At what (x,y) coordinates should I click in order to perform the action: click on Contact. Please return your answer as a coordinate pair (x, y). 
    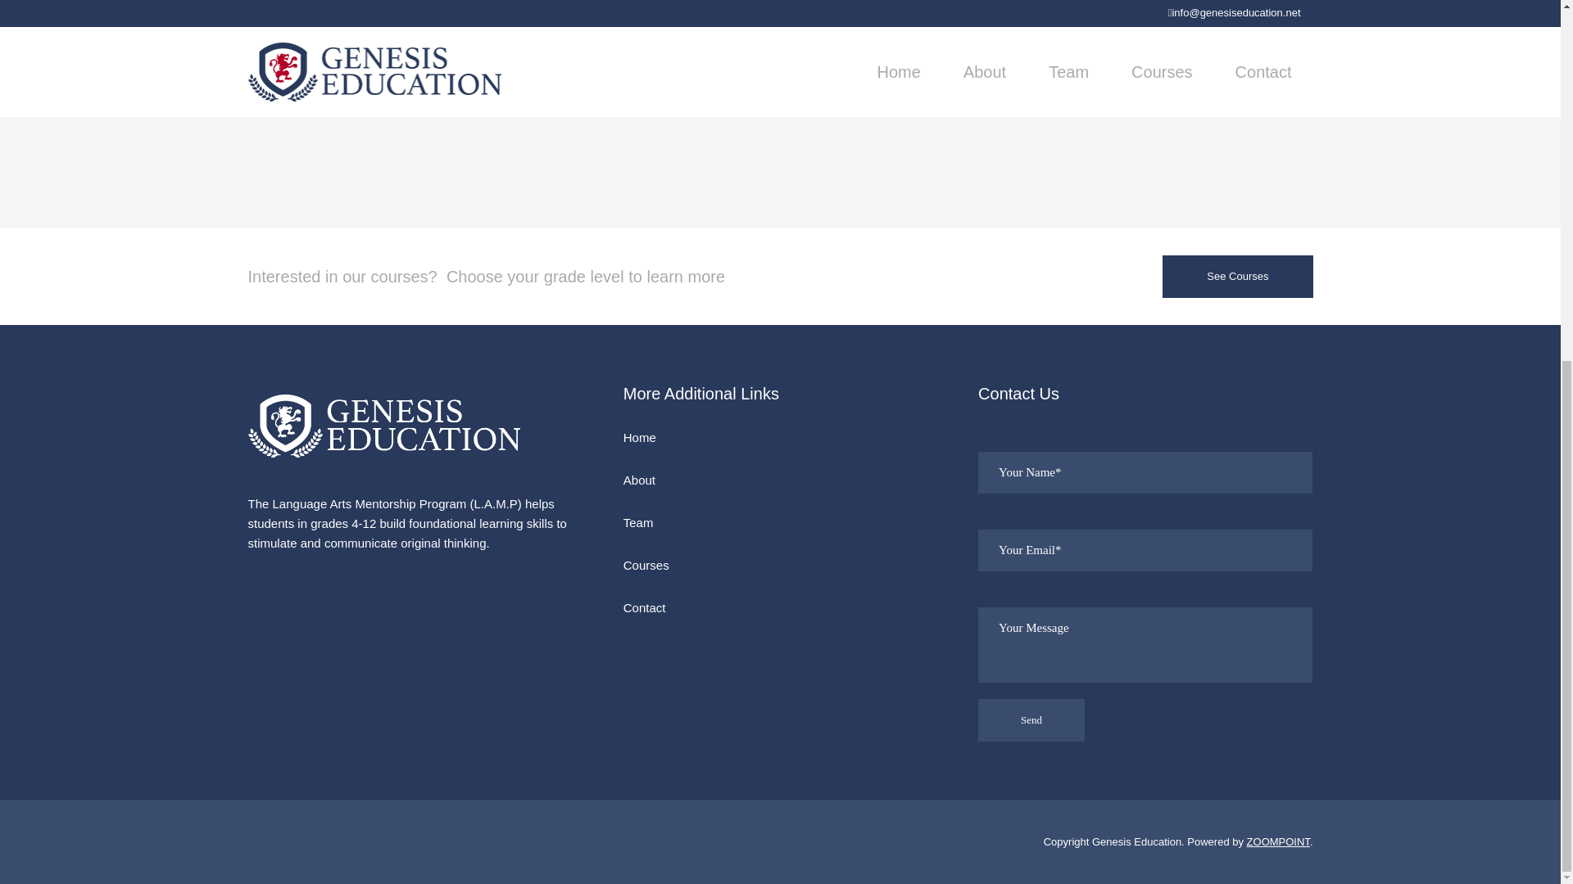
    Looking at the image, I should click on (788, 607).